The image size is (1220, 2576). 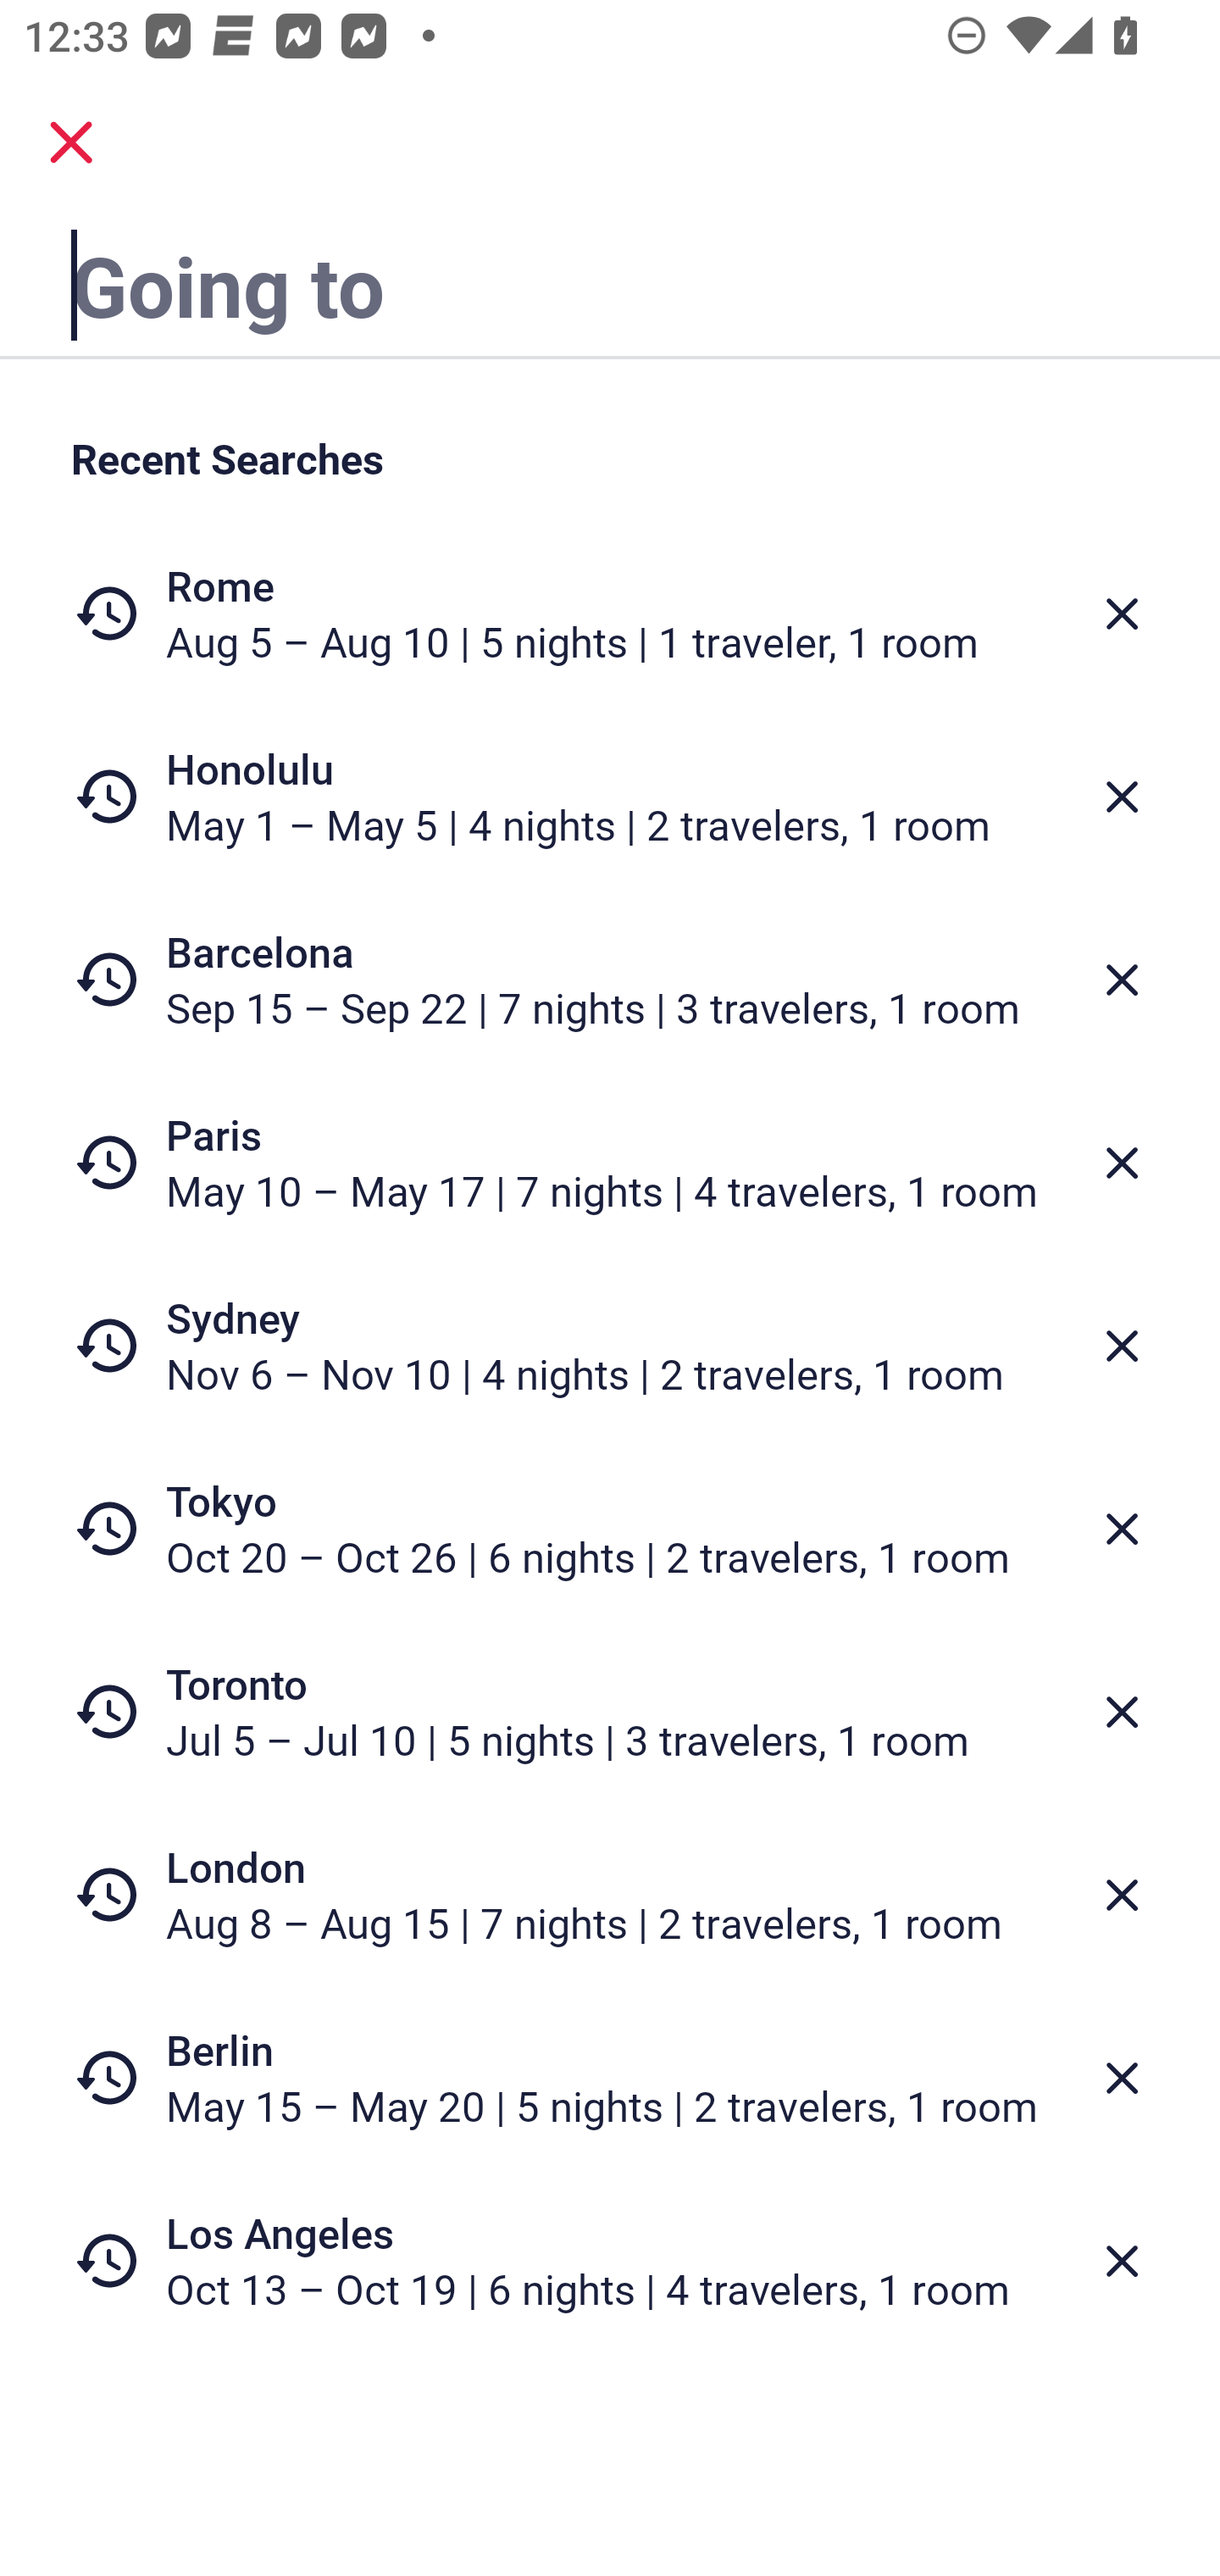 What do you see at coordinates (1122, 2079) in the screenshot?
I see `Delete from recent searches` at bounding box center [1122, 2079].